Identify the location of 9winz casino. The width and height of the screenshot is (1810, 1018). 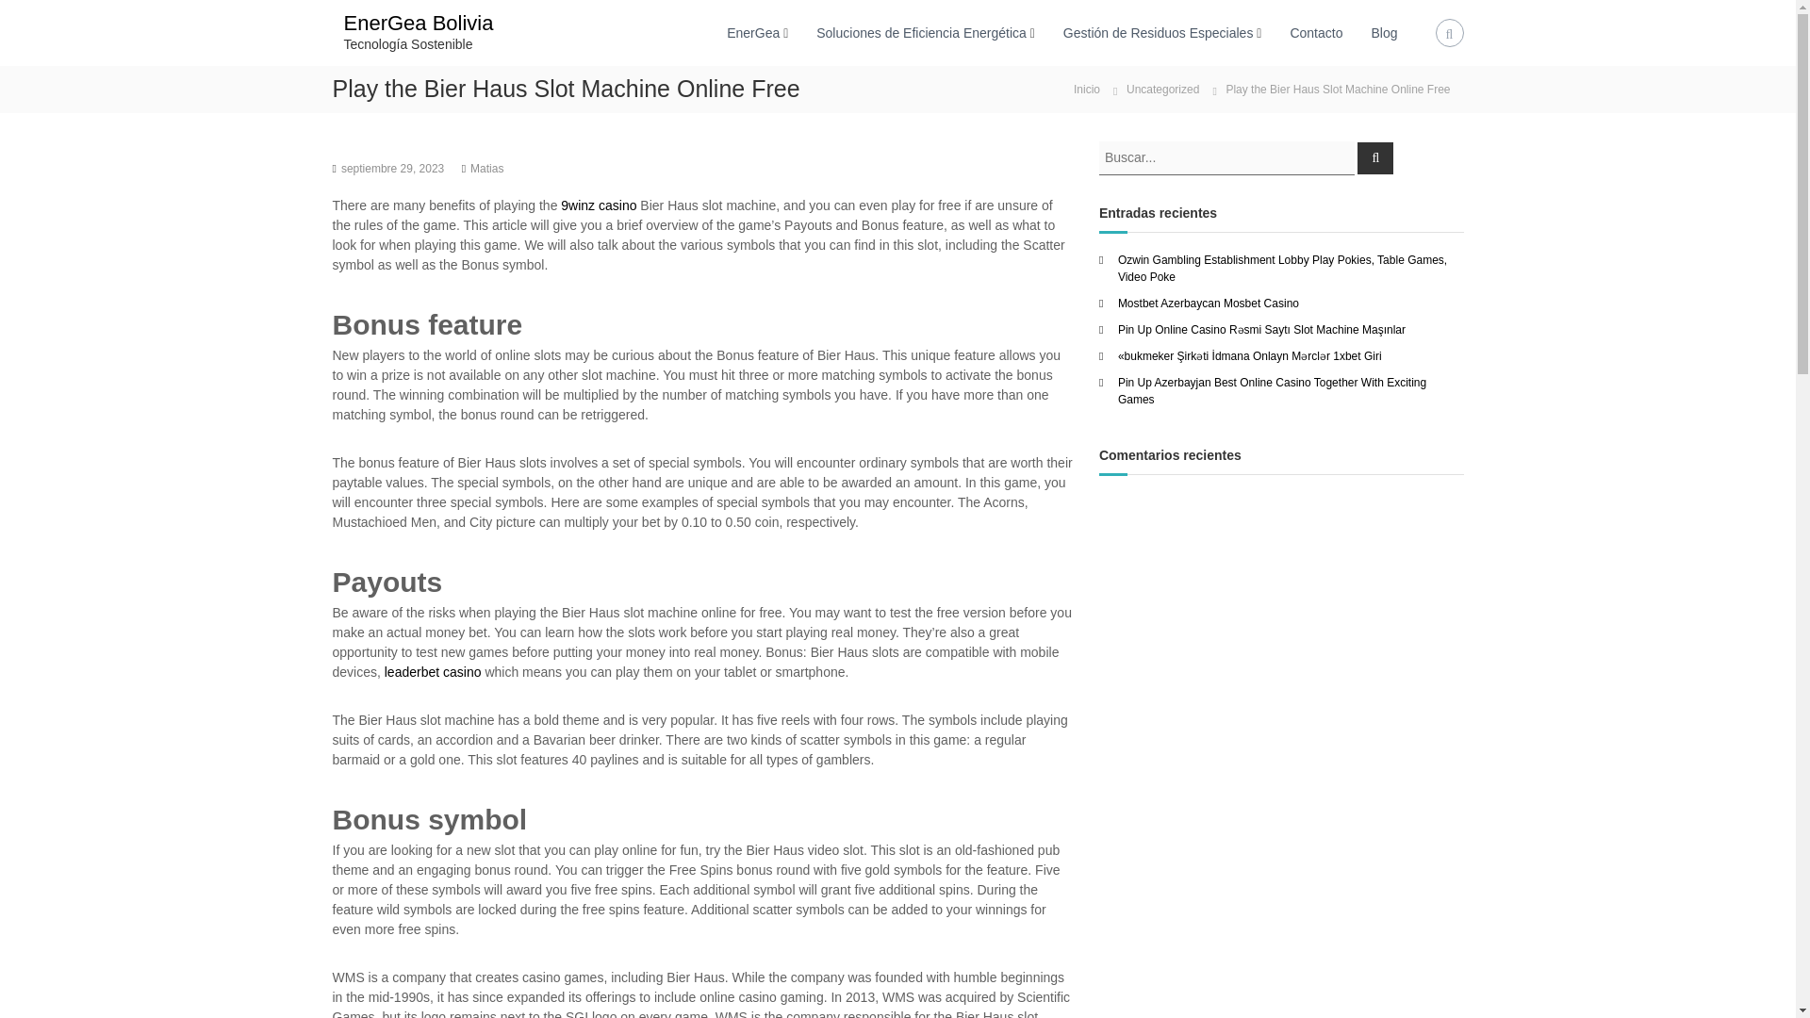
(599, 205).